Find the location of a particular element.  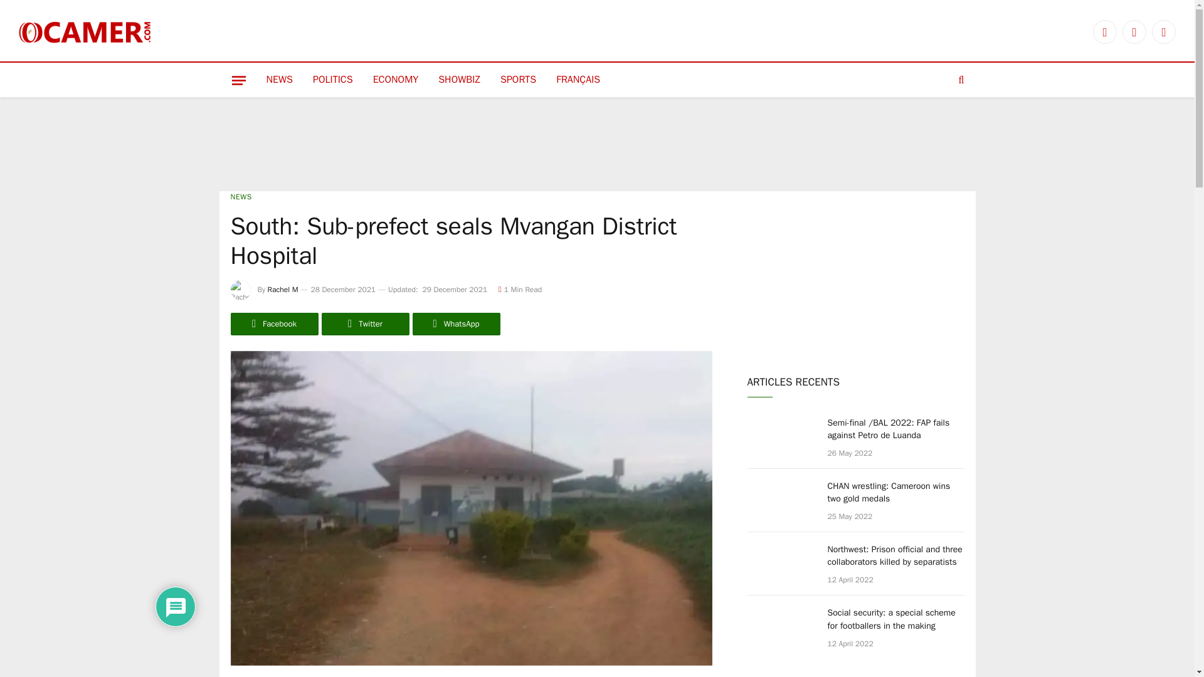

Facebook is located at coordinates (275, 323).